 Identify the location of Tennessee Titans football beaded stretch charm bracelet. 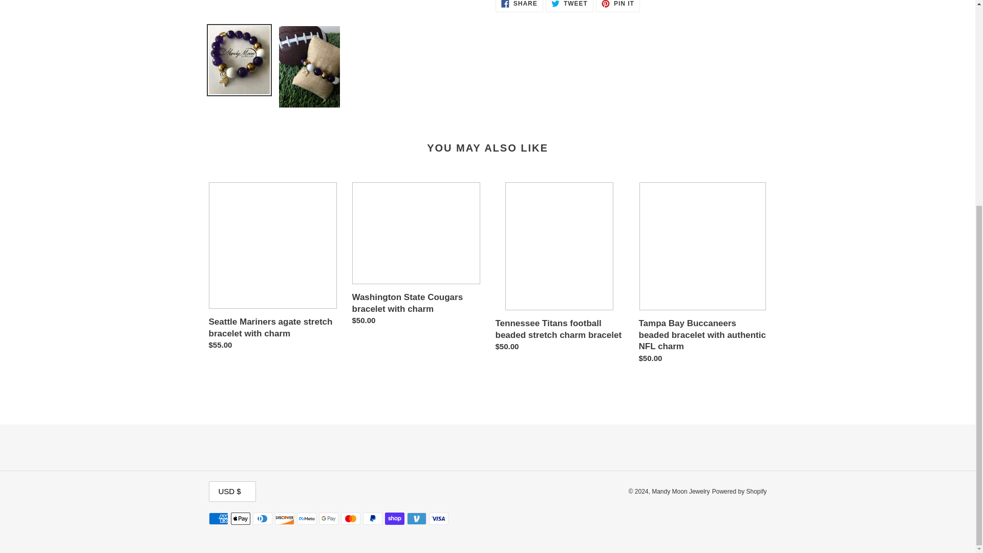
(519, 6).